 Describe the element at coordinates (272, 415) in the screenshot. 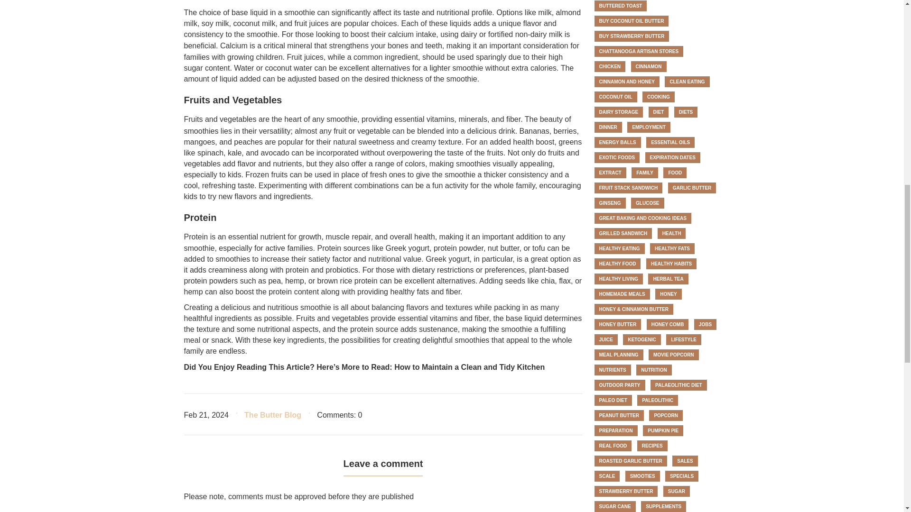

I see `The Butter Blog` at that location.